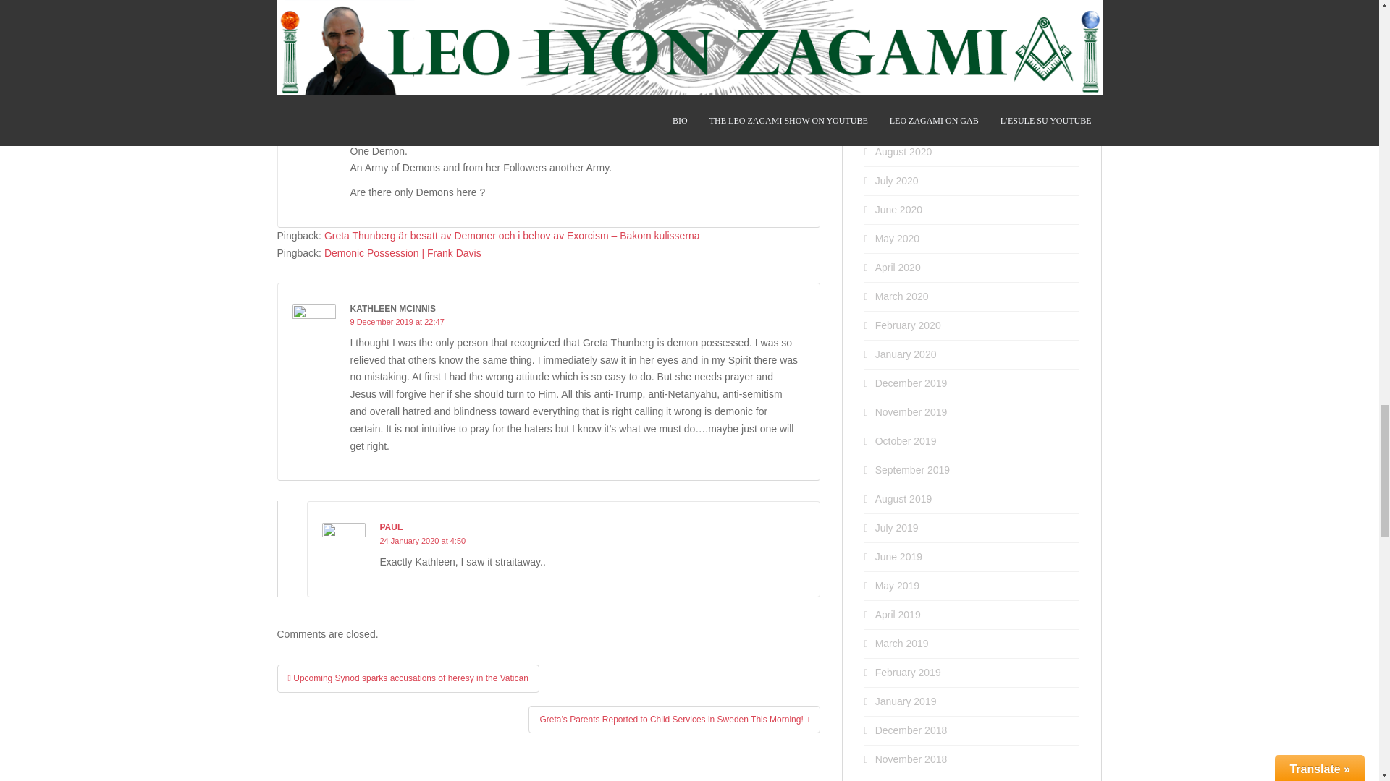 This screenshot has width=1390, height=781. Describe the element at coordinates (423, 540) in the screenshot. I see `24 January 2020 at 4:50` at that location.